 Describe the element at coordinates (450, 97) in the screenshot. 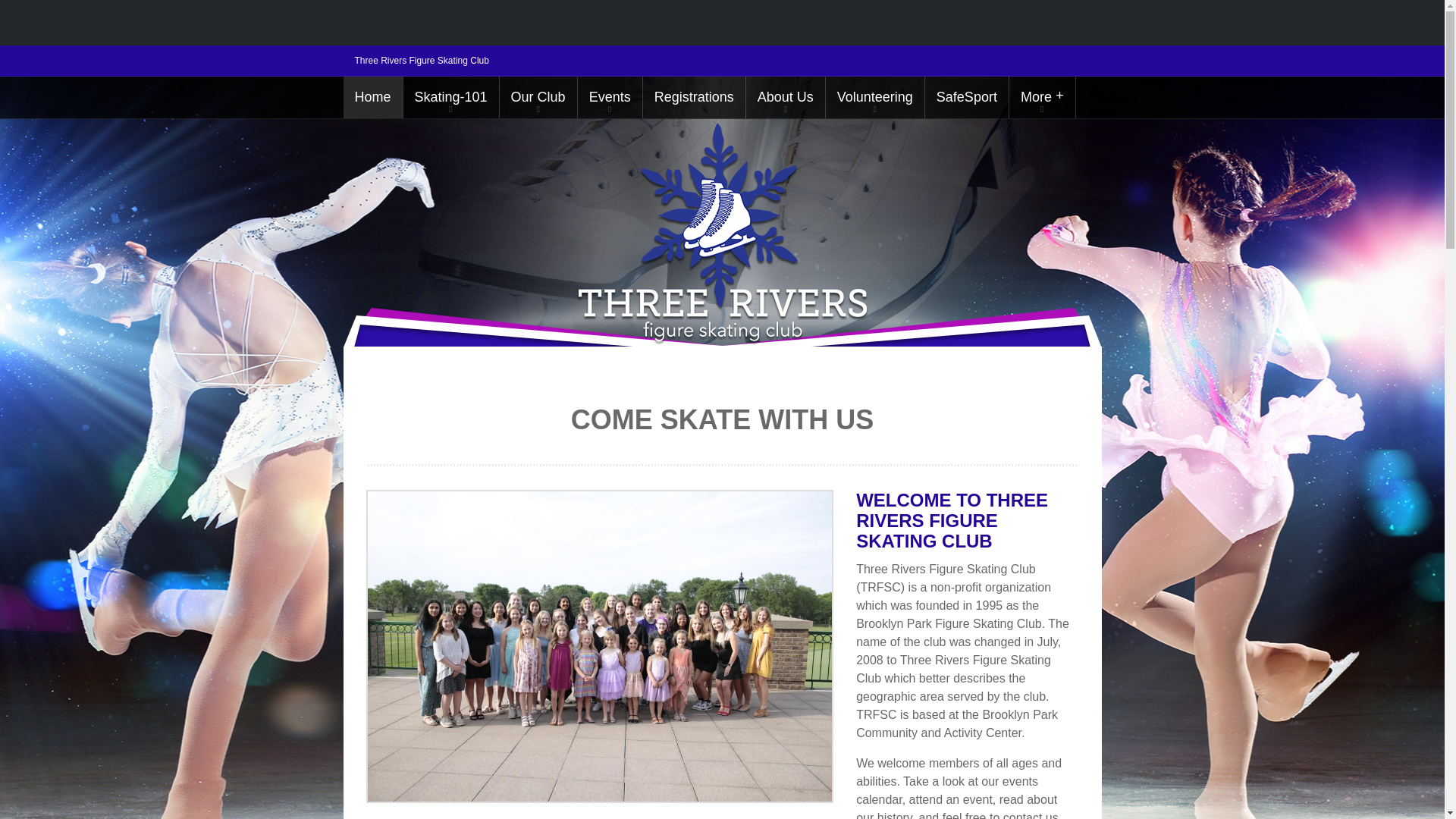

I see `Skating-101` at that location.